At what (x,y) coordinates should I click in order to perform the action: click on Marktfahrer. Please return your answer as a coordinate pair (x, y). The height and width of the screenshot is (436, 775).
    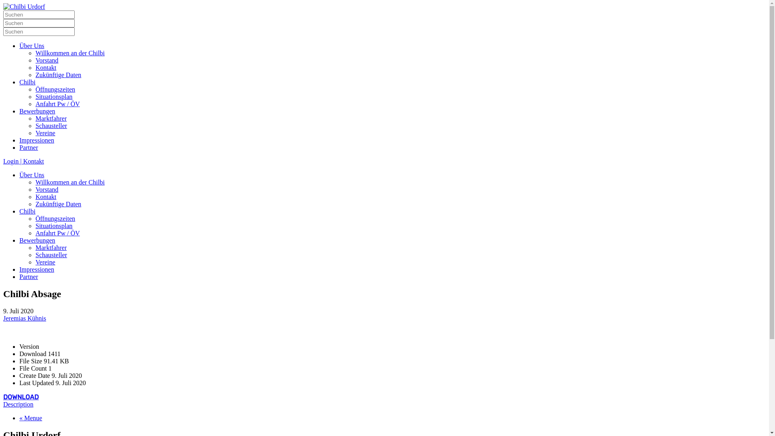
    Looking at the image, I should click on (51, 248).